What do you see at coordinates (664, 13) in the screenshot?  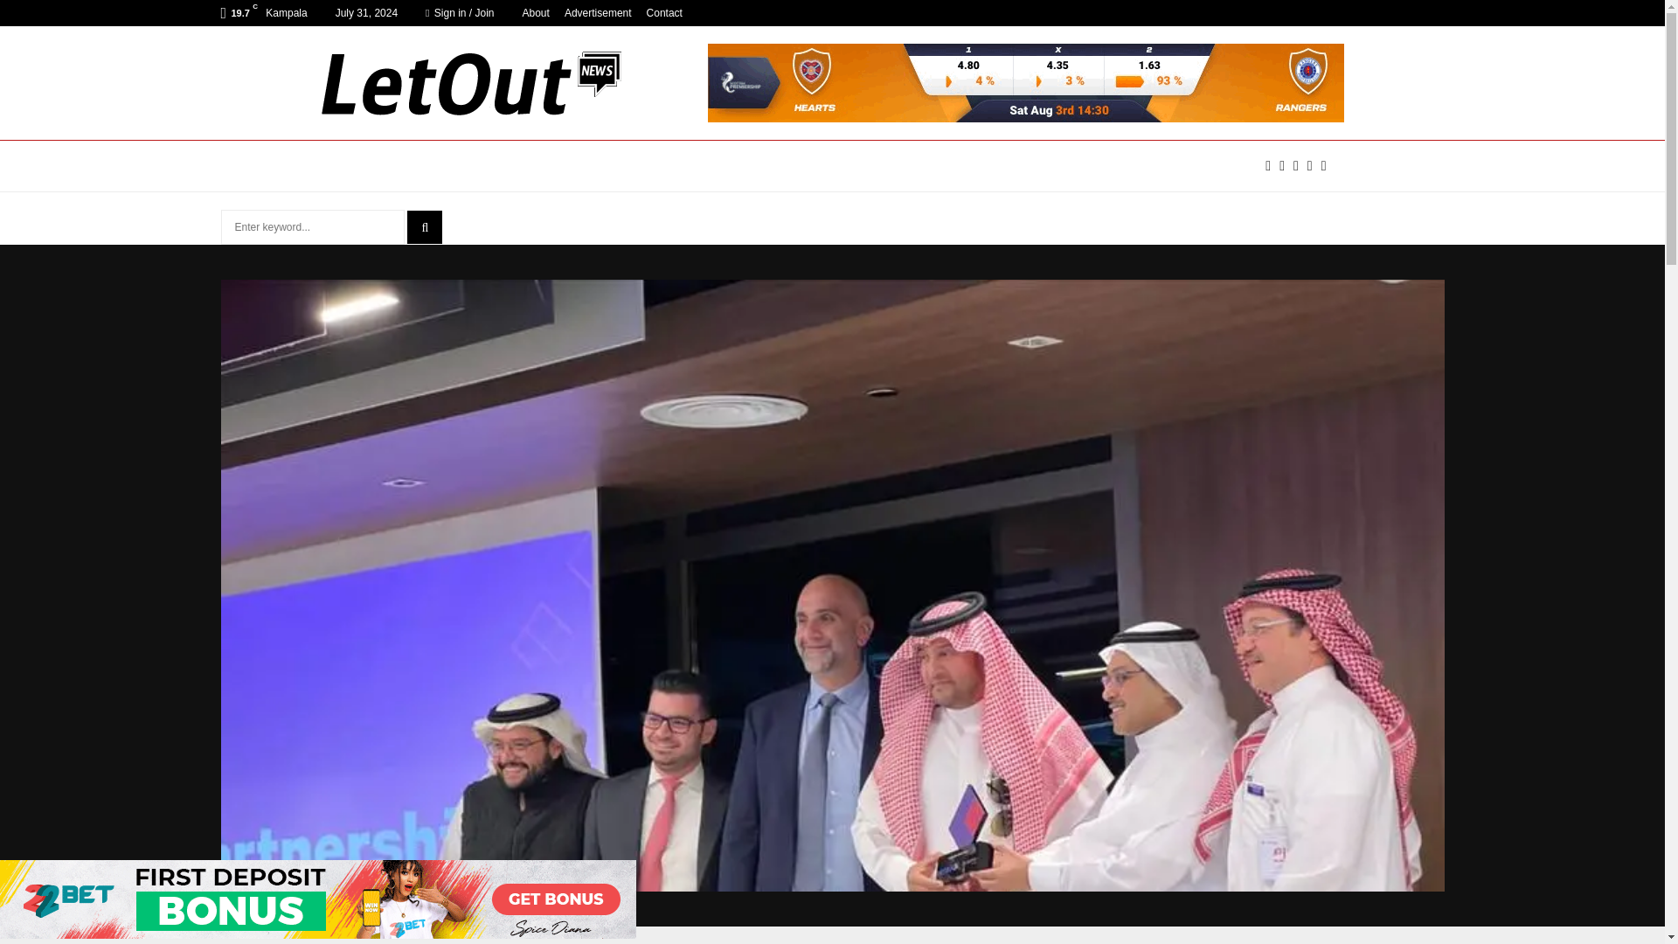 I see `Contact` at bounding box center [664, 13].